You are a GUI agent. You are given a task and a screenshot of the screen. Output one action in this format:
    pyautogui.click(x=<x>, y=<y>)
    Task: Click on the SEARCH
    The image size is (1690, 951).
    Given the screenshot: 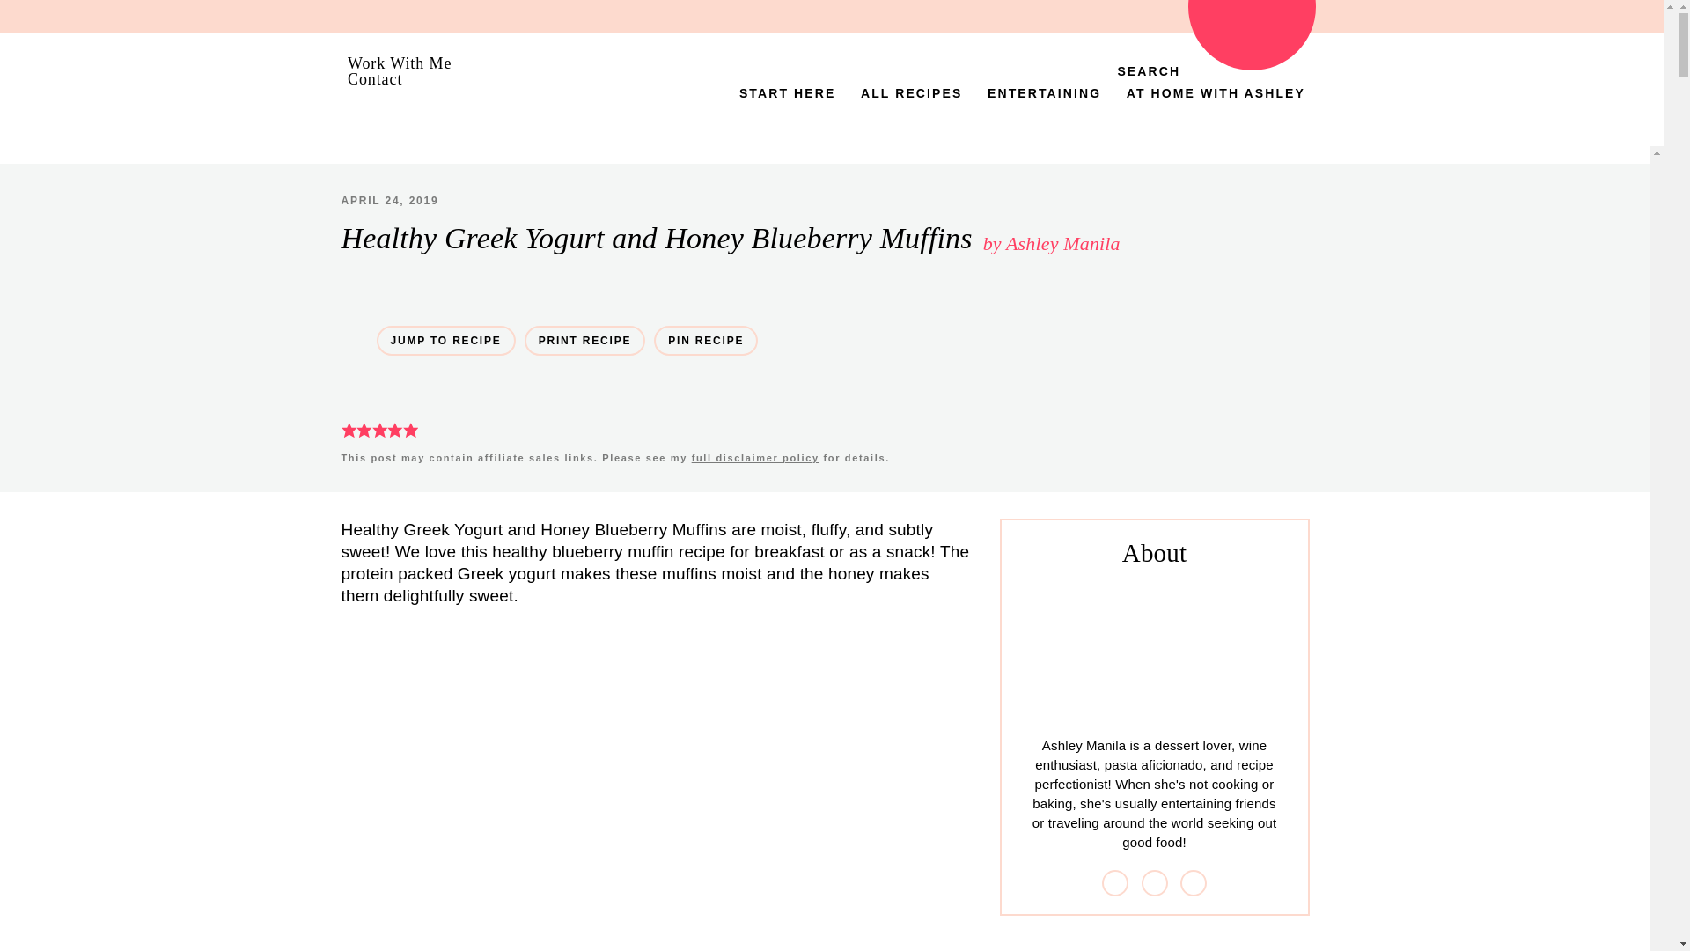 What is the action you would take?
    pyautogui.click(x=1133, y=70)
    